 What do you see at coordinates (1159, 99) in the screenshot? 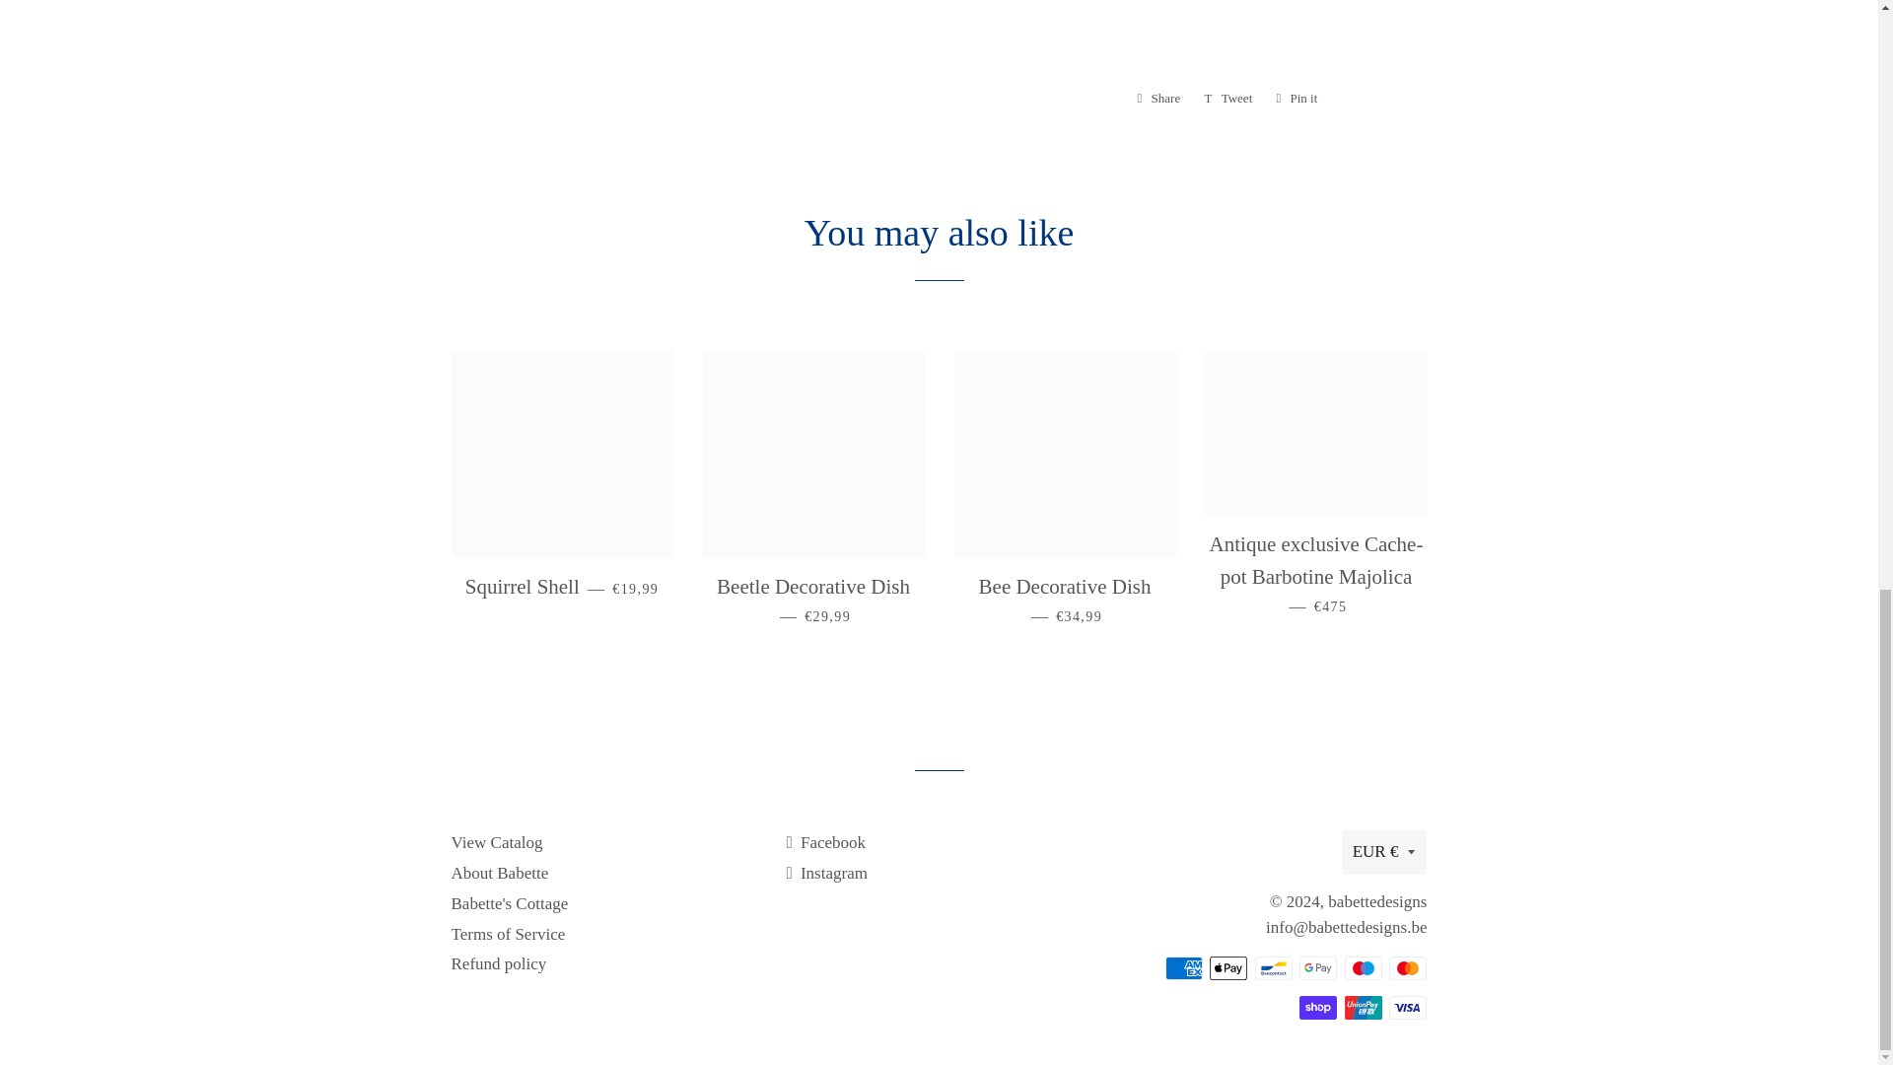
I see `Bancontact` at bounding box center [1159, 99].